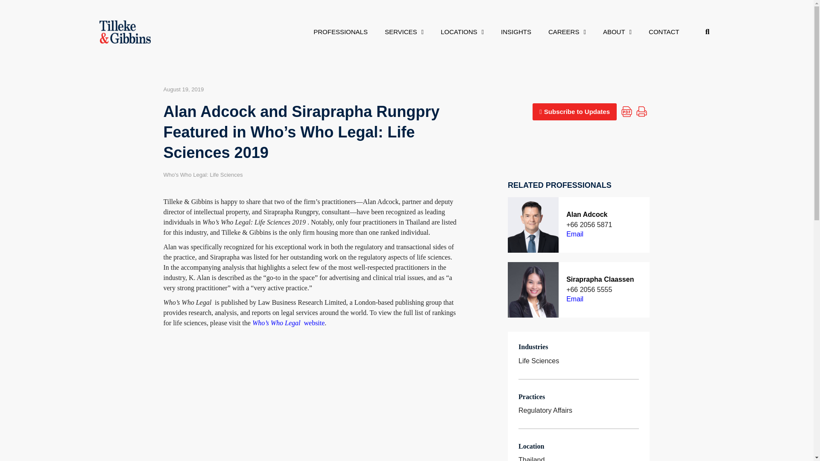 This screenshot has width=820, height=461. Describe the element at coordinates (462, 32) in the screenshot. I see `LOCATIONS` at that location.